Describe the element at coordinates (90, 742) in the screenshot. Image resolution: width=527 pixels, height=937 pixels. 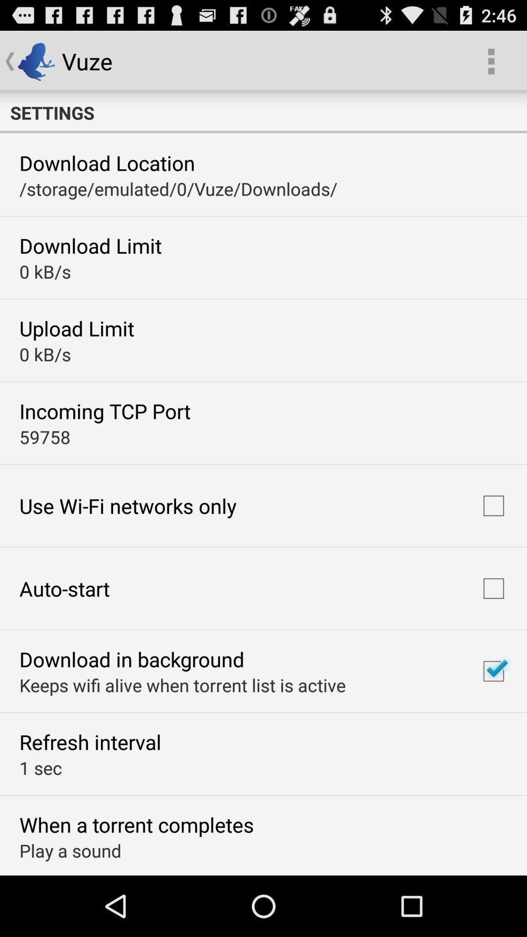
I see `turn on the refresh interval app` at that location.